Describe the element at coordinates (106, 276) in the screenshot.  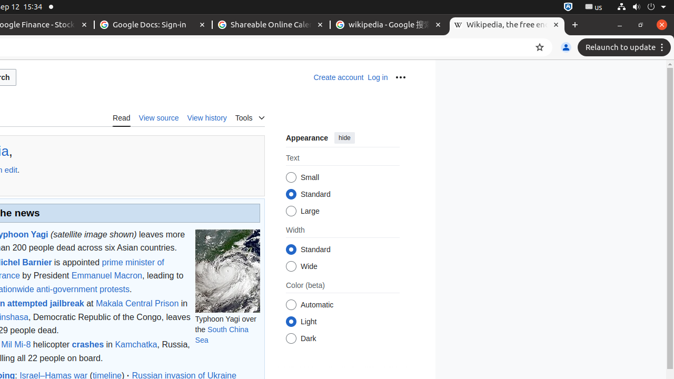
I see `Emmanuel Macron` at that location.